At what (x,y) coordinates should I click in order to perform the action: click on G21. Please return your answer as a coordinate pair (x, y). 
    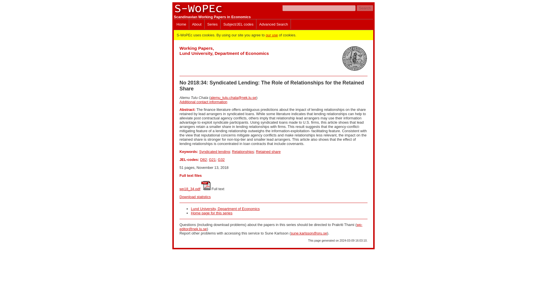
    Looking at the image, I should click on (212, 160).